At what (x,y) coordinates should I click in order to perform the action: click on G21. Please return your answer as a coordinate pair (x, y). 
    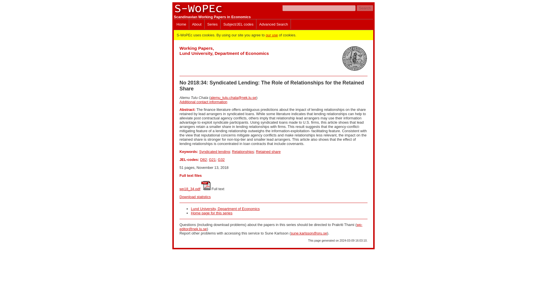
    Looking at the image, I should click on (212, 160).